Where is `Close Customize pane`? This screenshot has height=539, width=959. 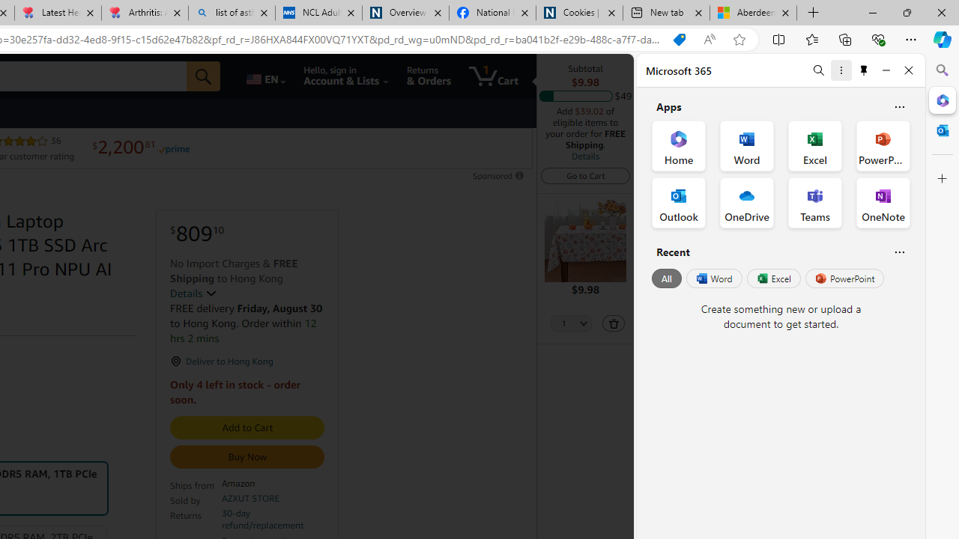
Close Customize pane is located at coordinates (943, 179).